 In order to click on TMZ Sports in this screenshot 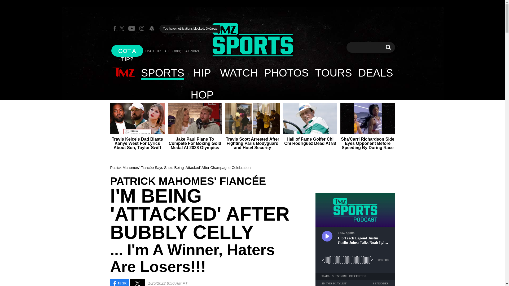, I will do `click(252, 40)`.